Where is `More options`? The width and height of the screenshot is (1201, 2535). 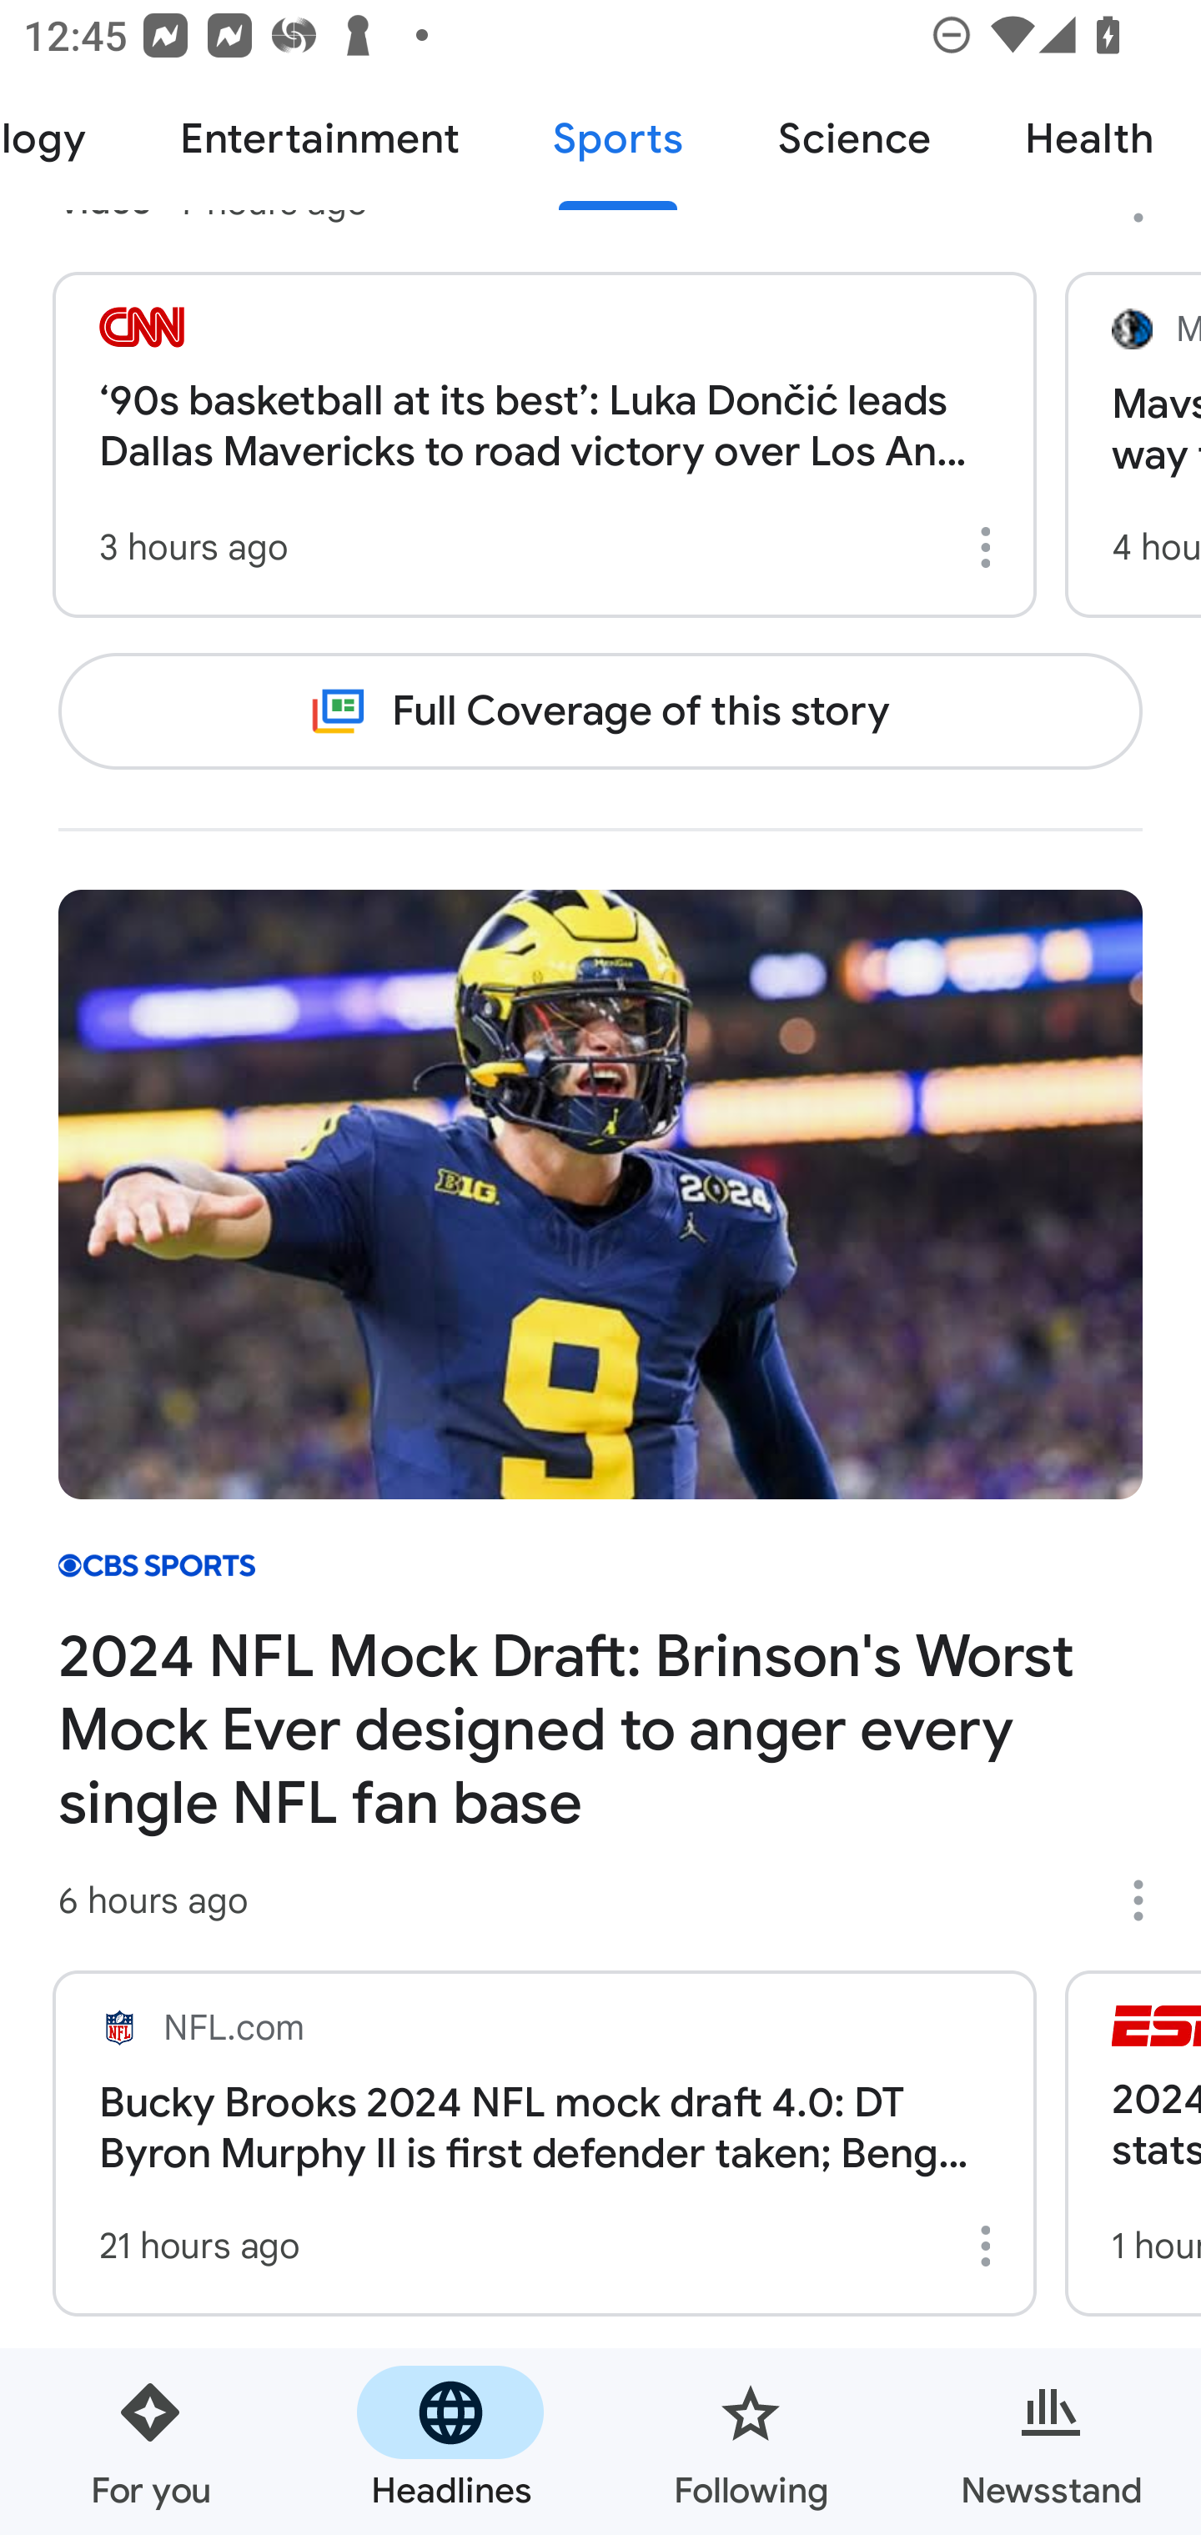 More options is located at coordinates (1149, 1900).